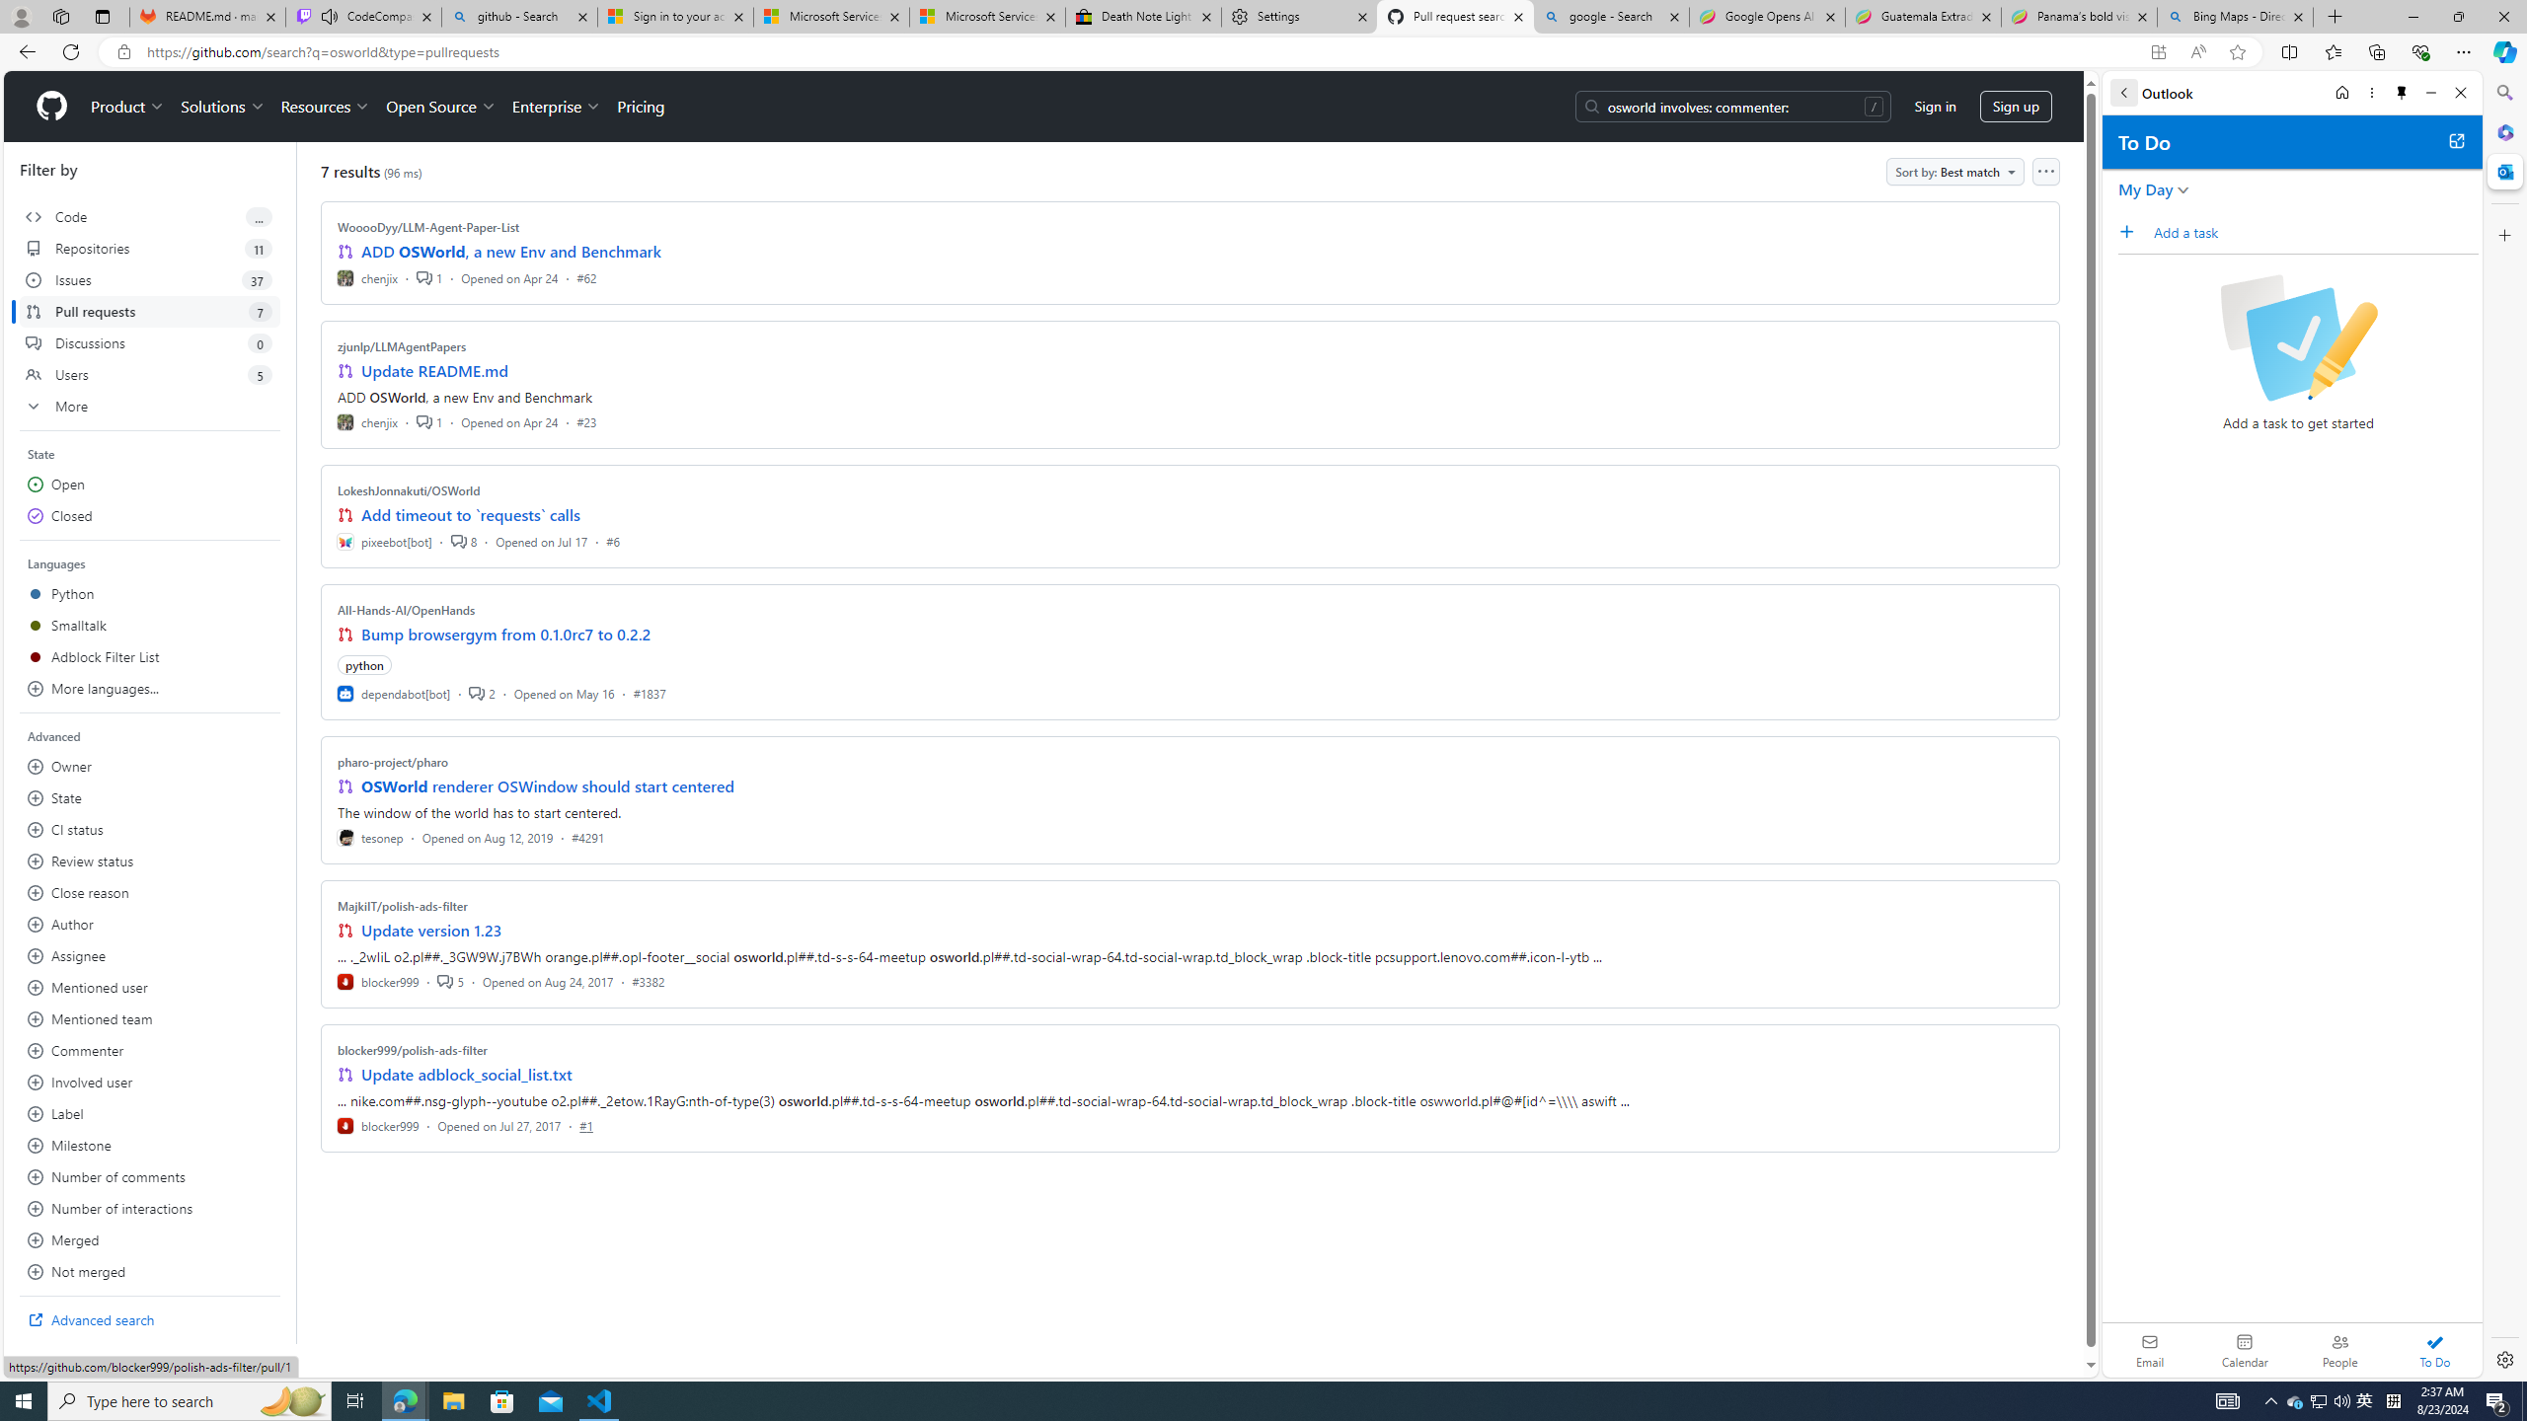 The width and height of the screenshot is (2527, 1421). Describe the element at coordinates (482, 693) in the screenshot. I see `2` at that location.